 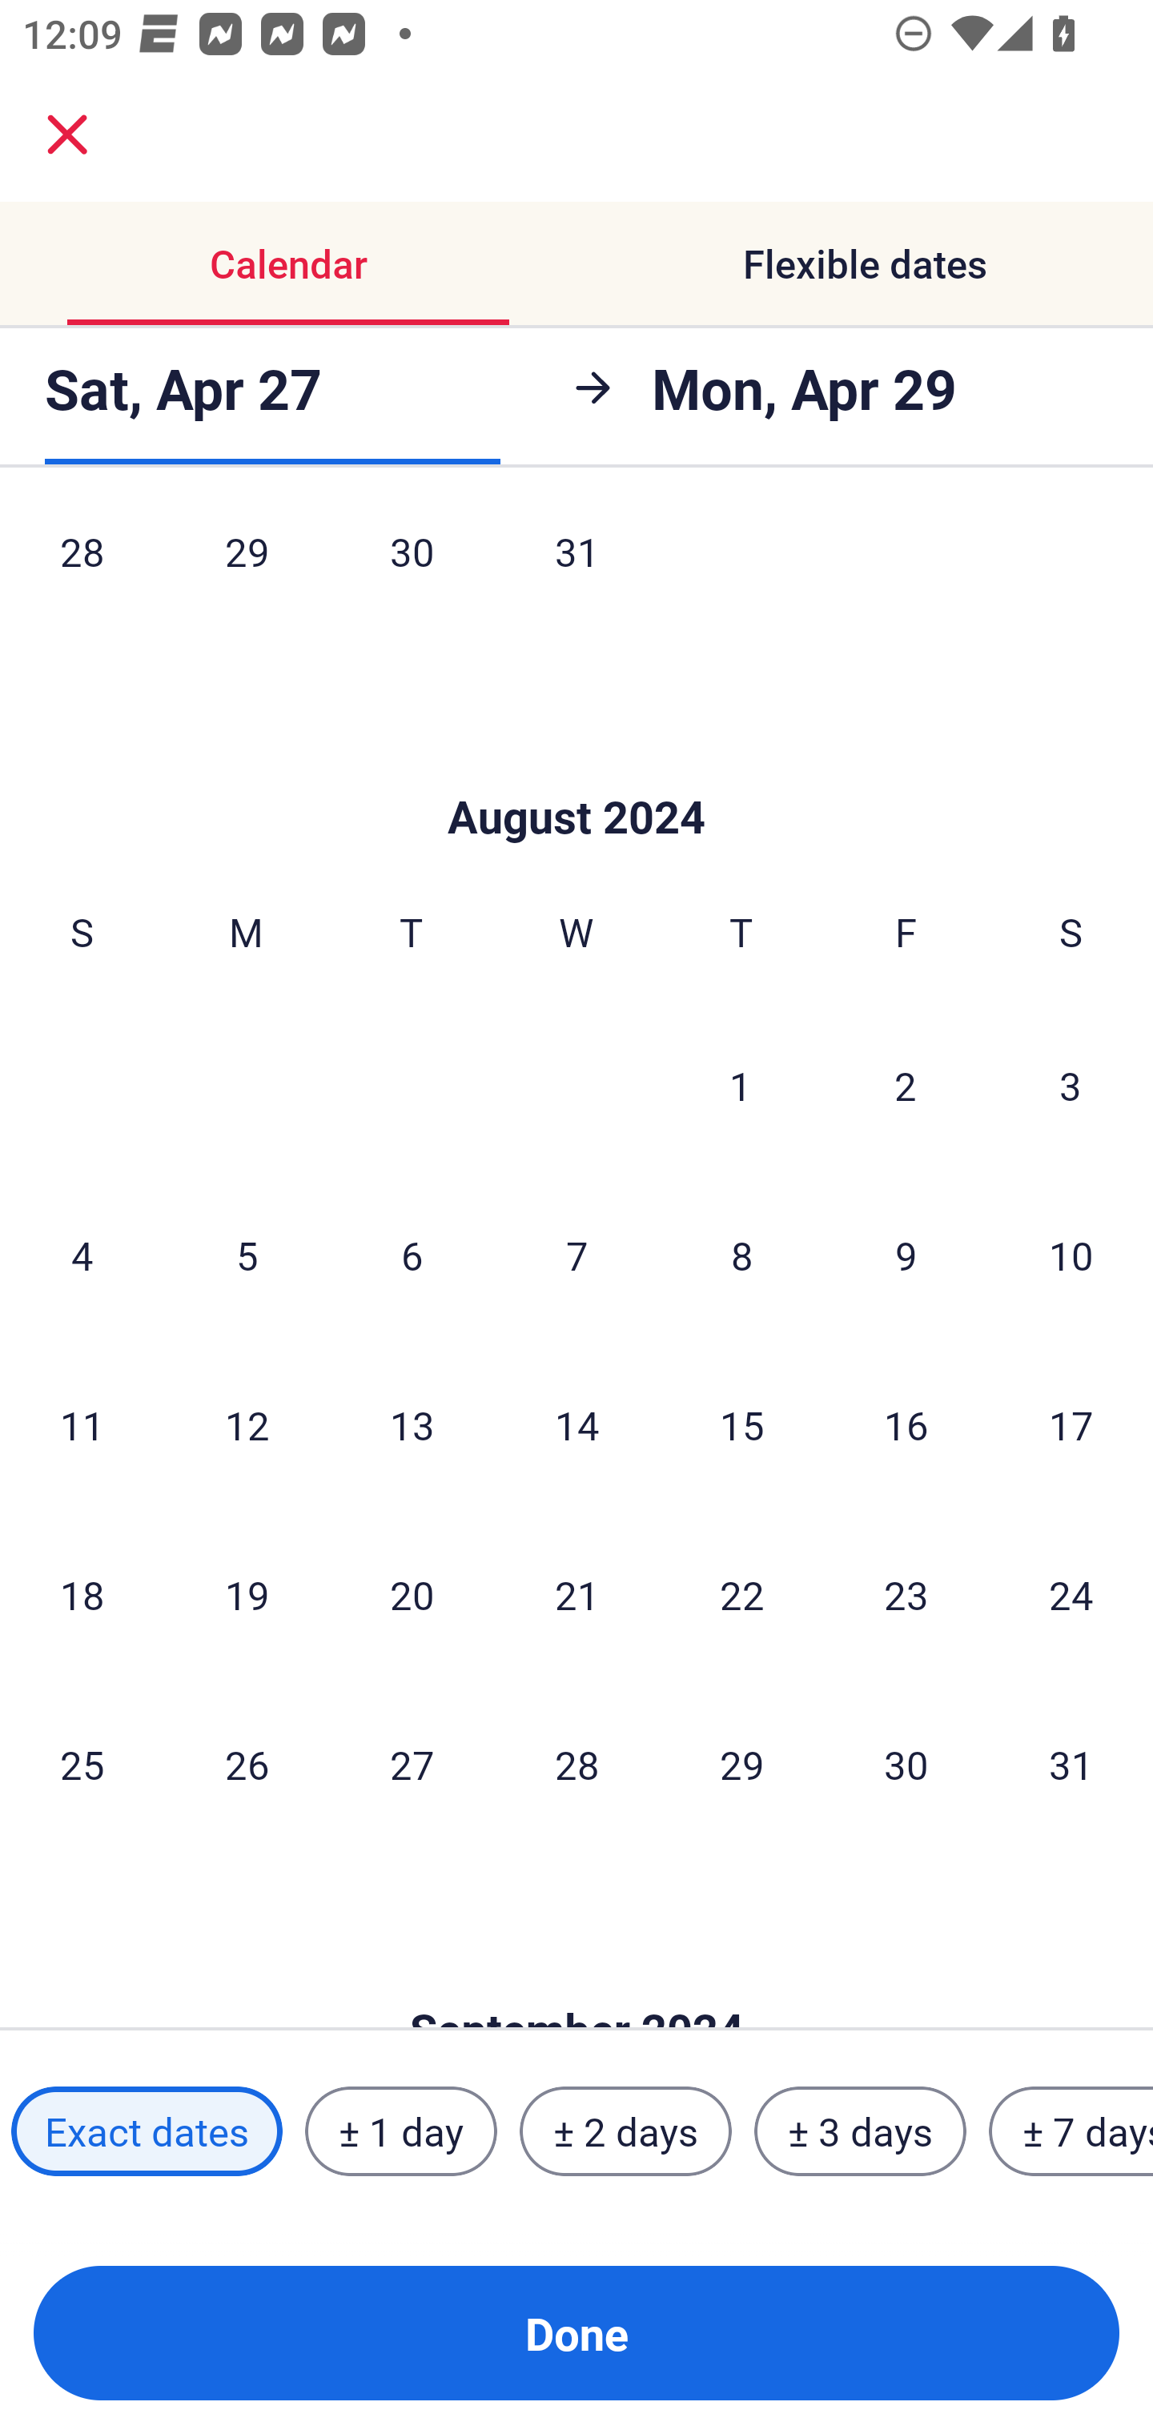 I want to click on 30 Tuesday, July 30, 2024, so click(x=412, y=573).